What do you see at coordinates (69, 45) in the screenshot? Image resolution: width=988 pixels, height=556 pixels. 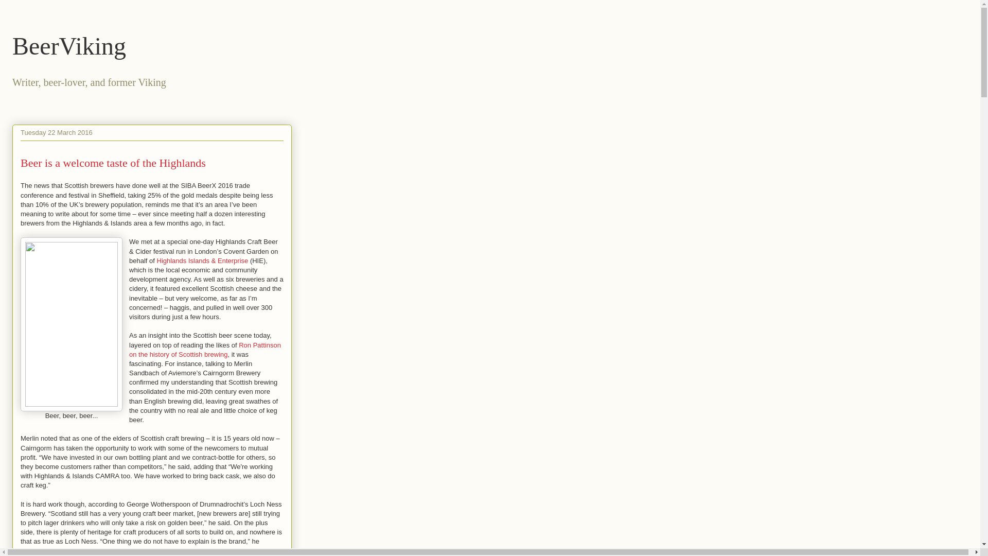 I see `BeerViking` at bounding box center [69, 45].